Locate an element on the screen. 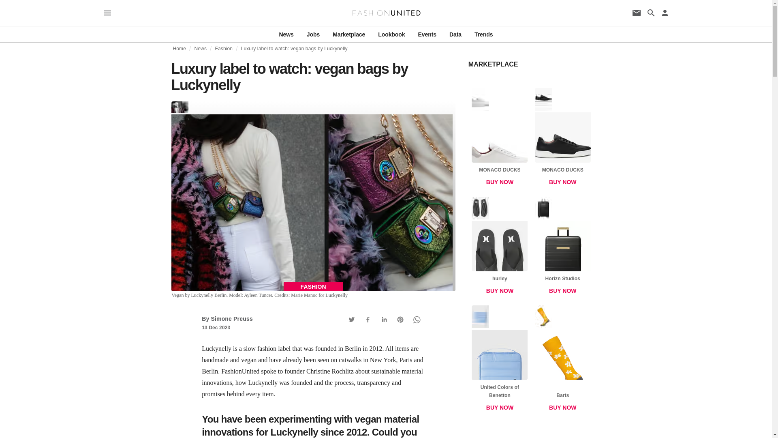 The width and height of the screenshot is (778, 438). Trends is located at coordinates (484, 34).